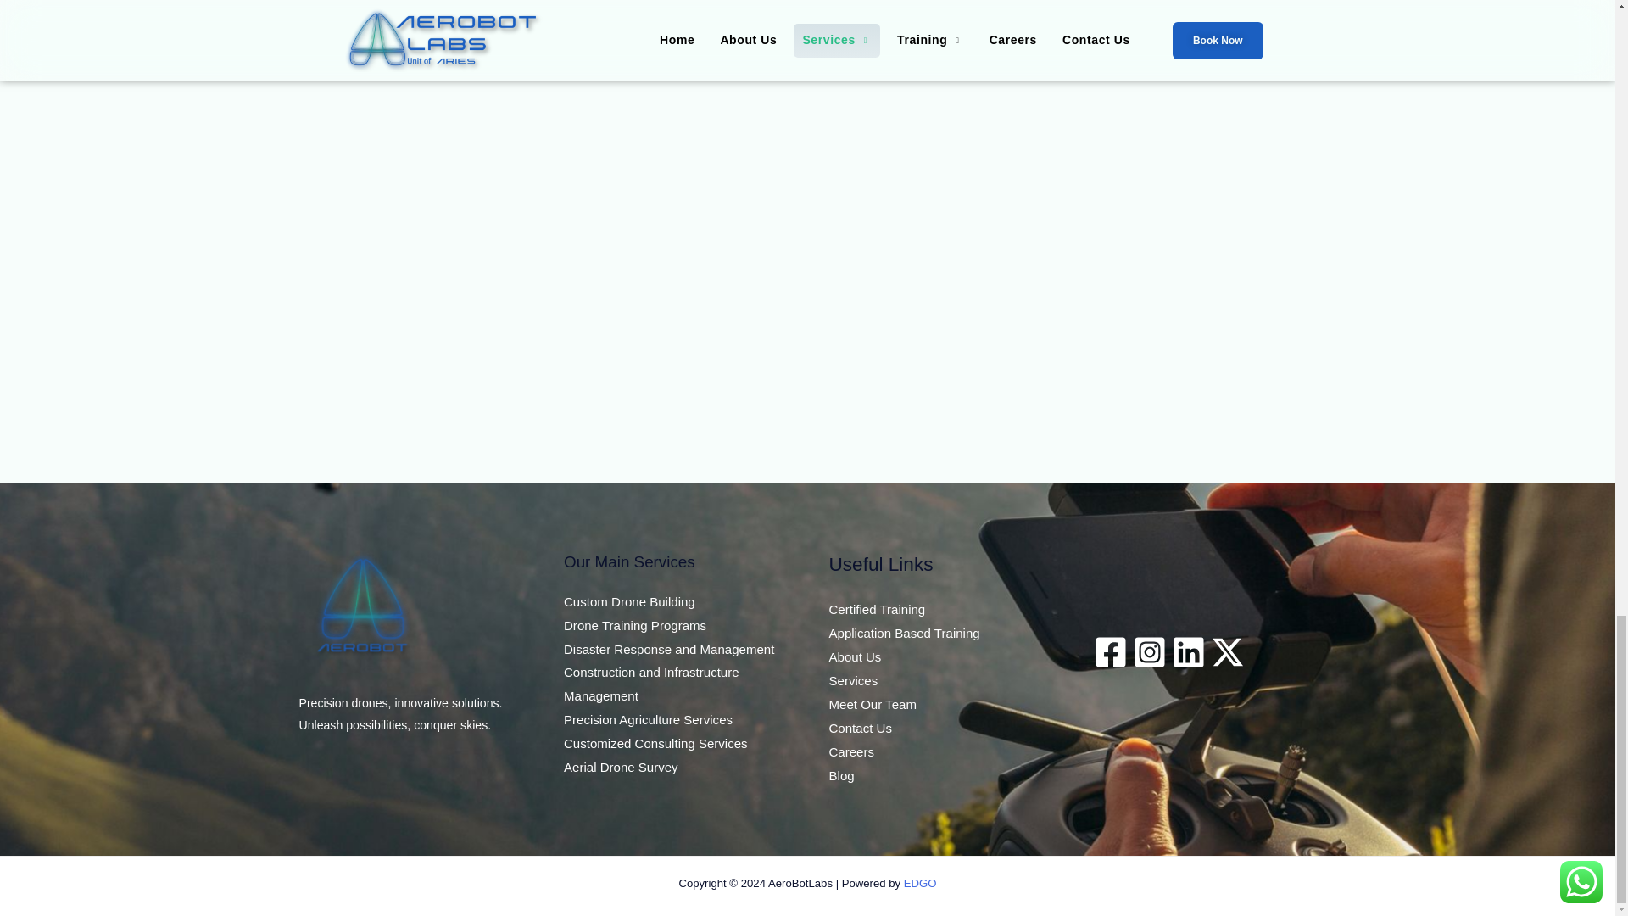  What do you see at coordinates (877, 609) in the screenshot?
I see `Certified Training` at bounding box center [877, 609].